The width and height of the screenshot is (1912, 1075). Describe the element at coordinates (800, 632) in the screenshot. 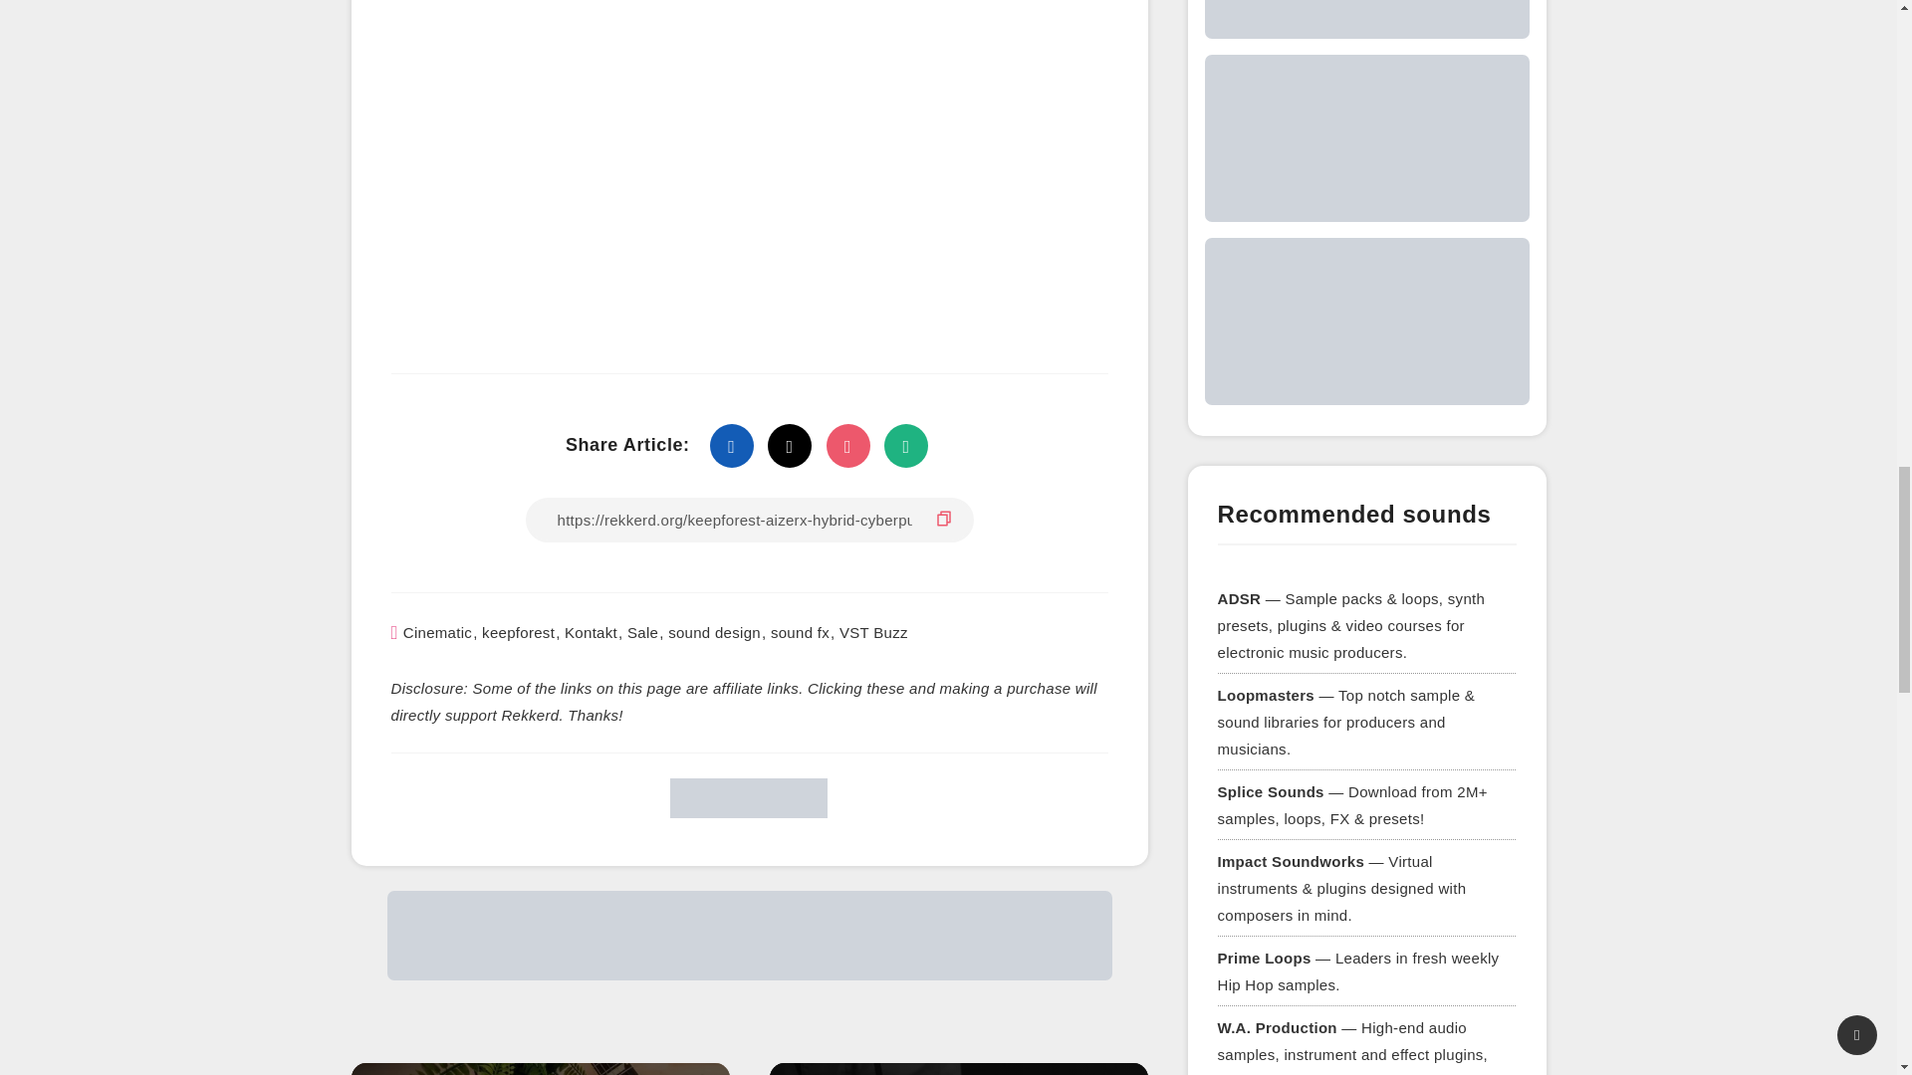

I see `sound fx` at that location.